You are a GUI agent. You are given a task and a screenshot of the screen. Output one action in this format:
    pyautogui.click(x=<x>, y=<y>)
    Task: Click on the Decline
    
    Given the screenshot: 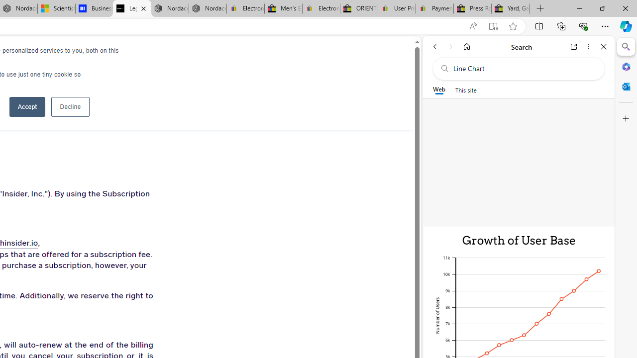 What is the action you would take?
    pyautogui.click(x=70, y=106)
    